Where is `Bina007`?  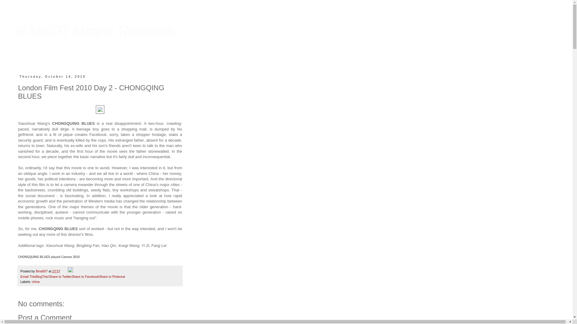
Bina007 is located at coordinates (42, 271).